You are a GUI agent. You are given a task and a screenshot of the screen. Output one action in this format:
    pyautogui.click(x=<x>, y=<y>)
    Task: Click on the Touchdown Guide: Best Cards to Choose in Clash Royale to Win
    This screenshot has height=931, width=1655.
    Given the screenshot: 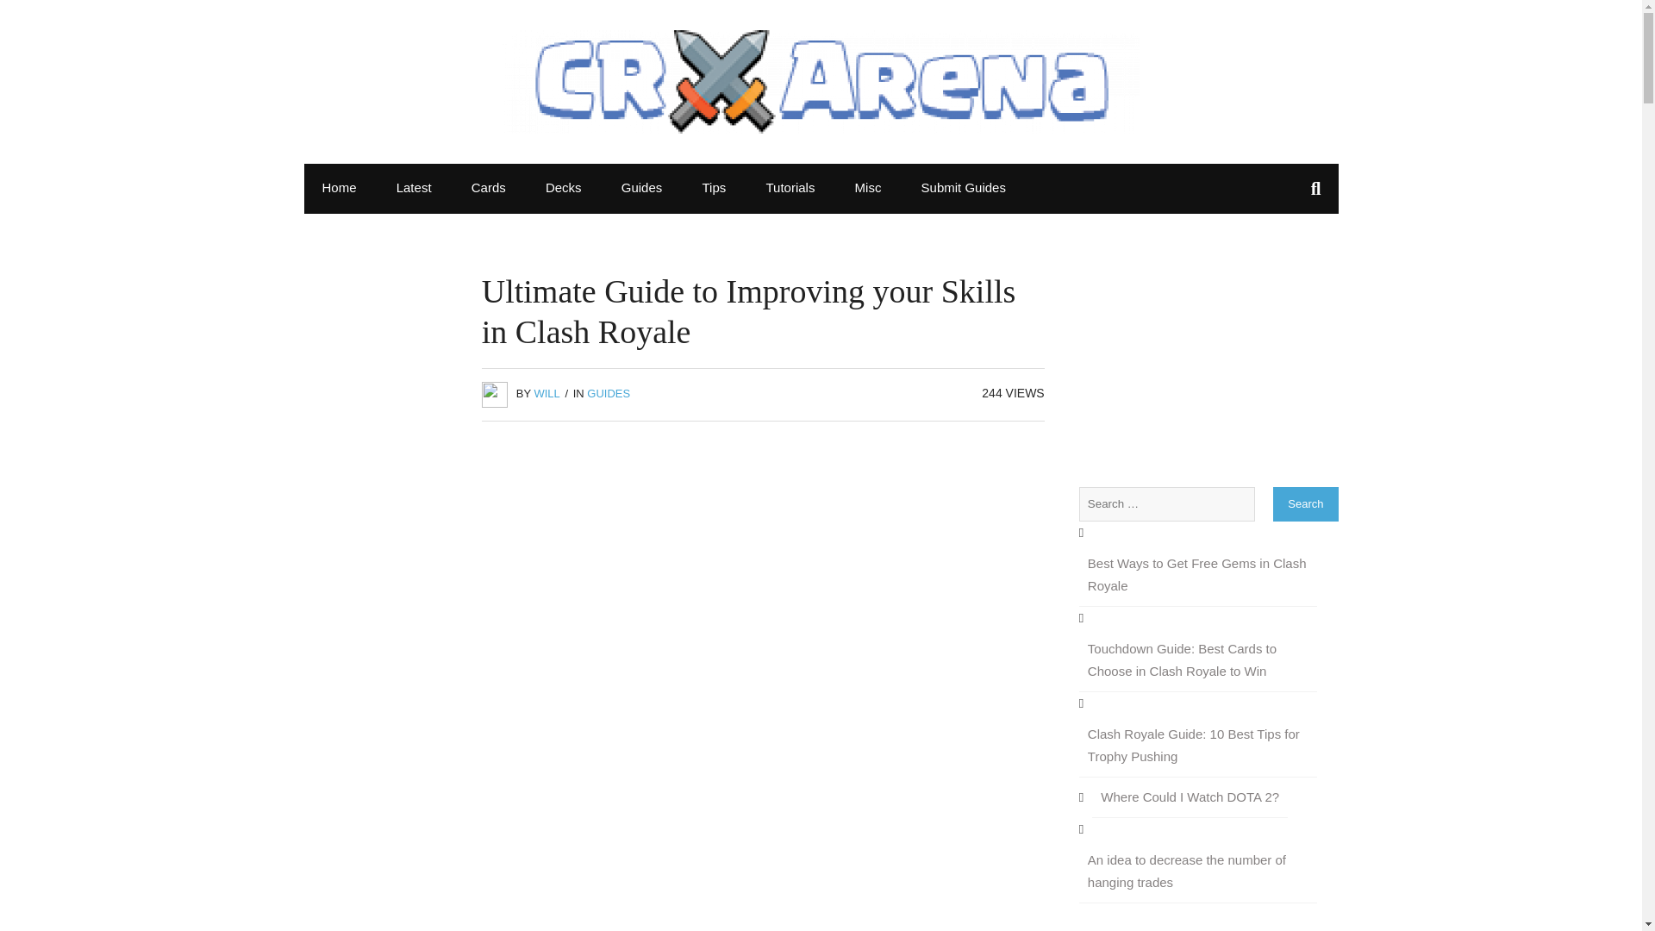 What is the action you would take?
    pyautogui.click(x=1198, y=660)
    